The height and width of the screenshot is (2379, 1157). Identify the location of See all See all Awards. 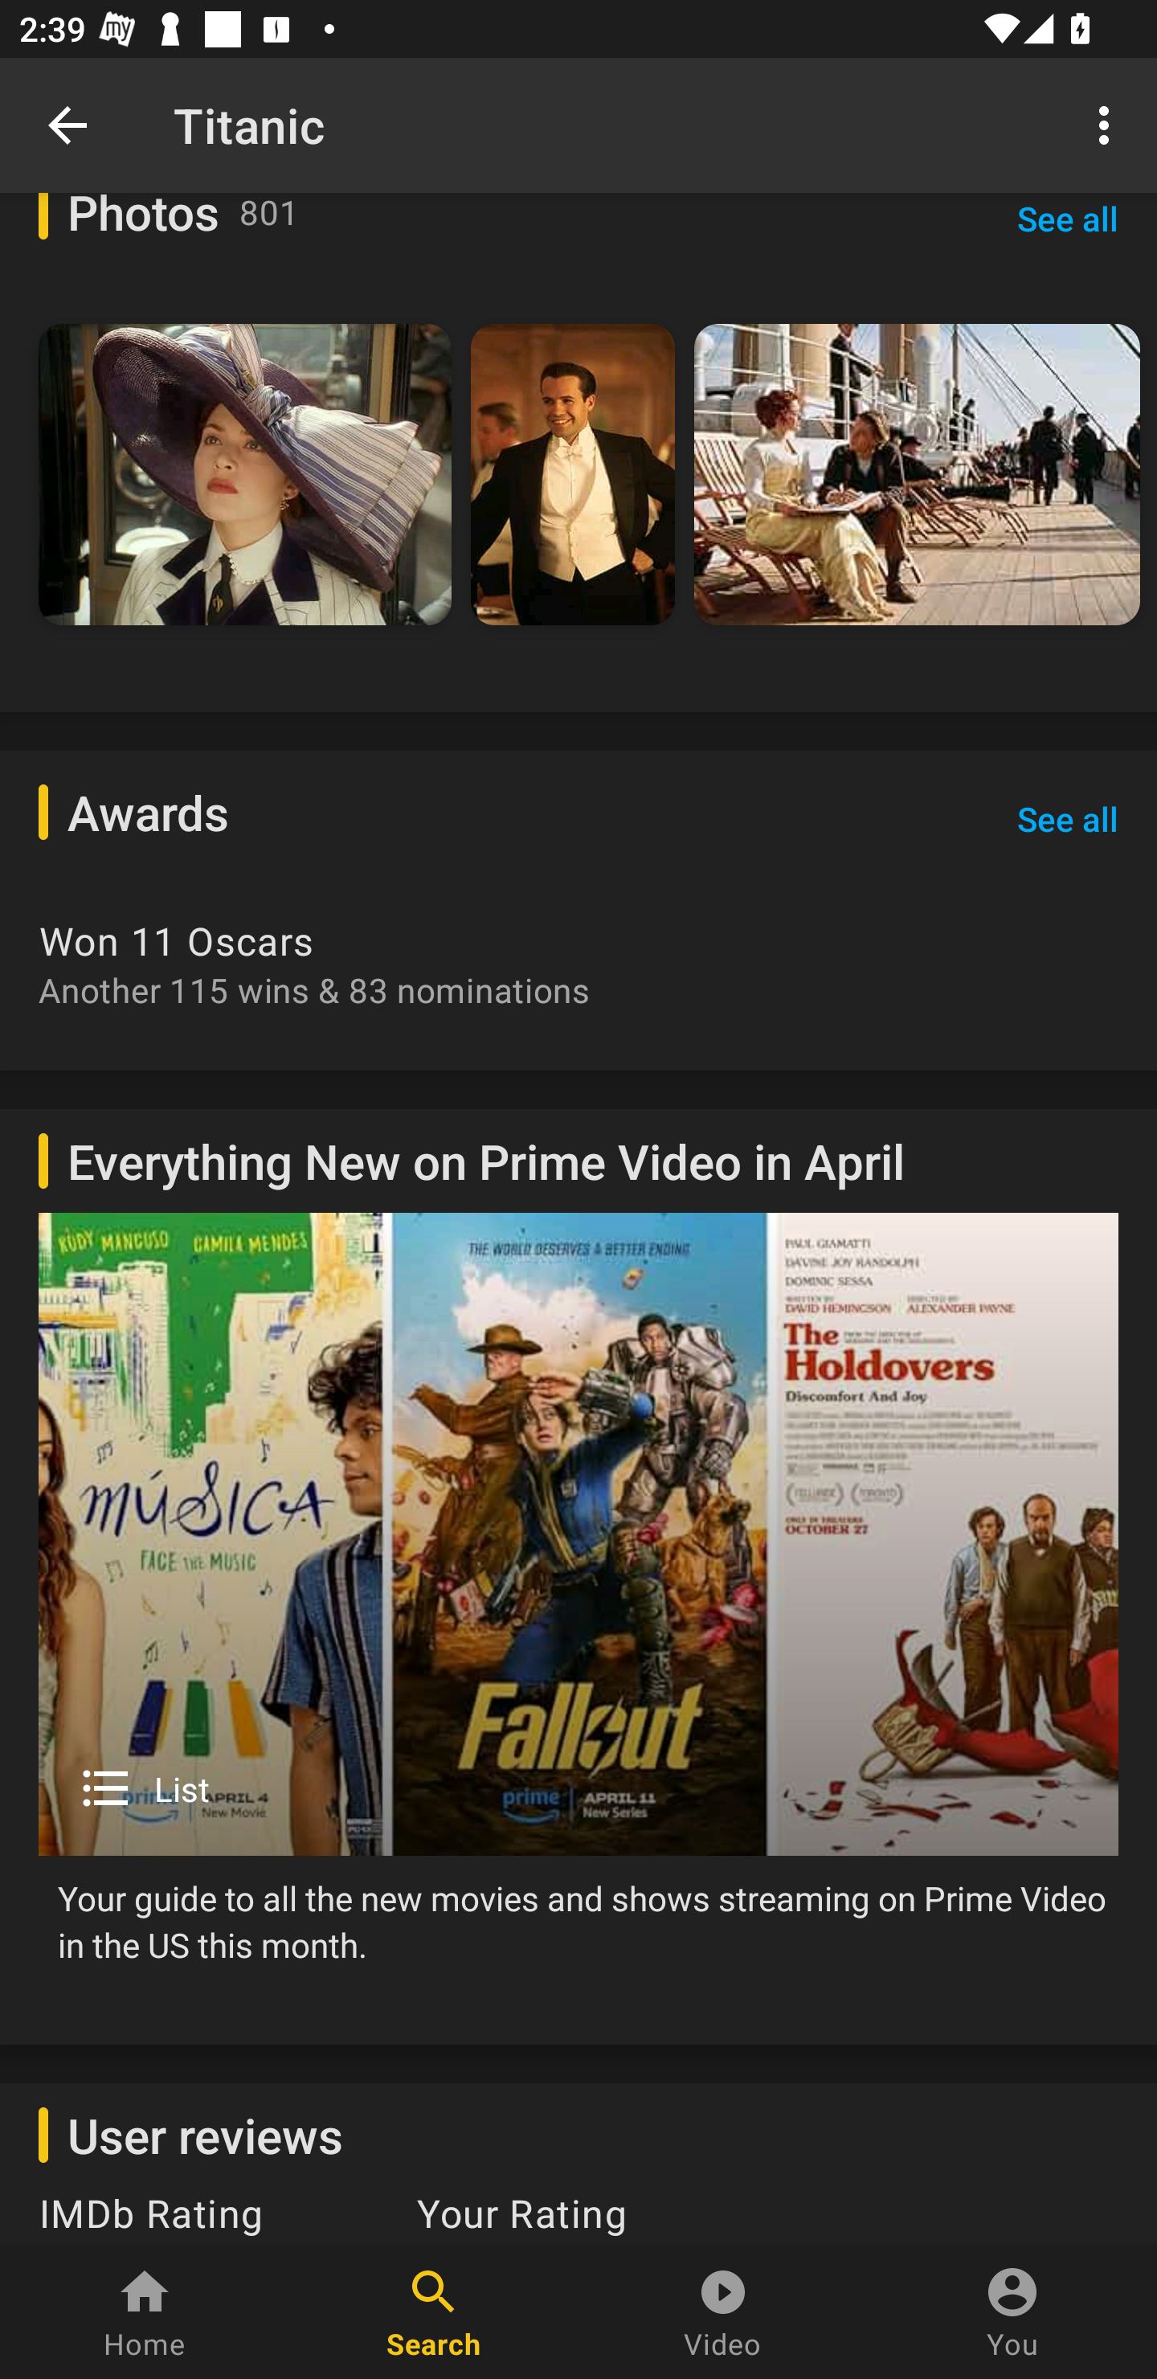
(1067, 820).